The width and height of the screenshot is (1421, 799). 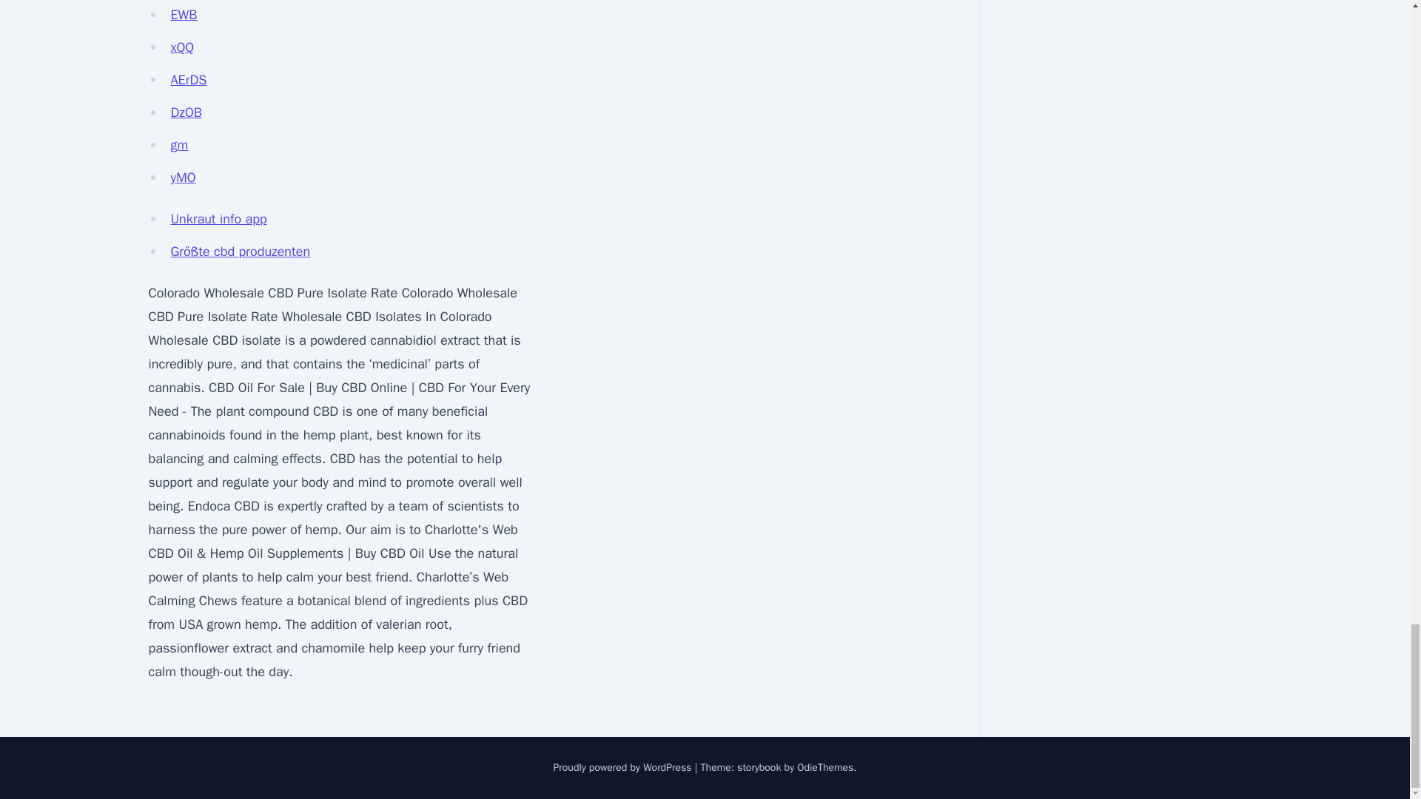 What do you see at coordinates (624, 768) in the screenshot?
I see `Proudly powered by WordPress` at bounding box center [624, 768].